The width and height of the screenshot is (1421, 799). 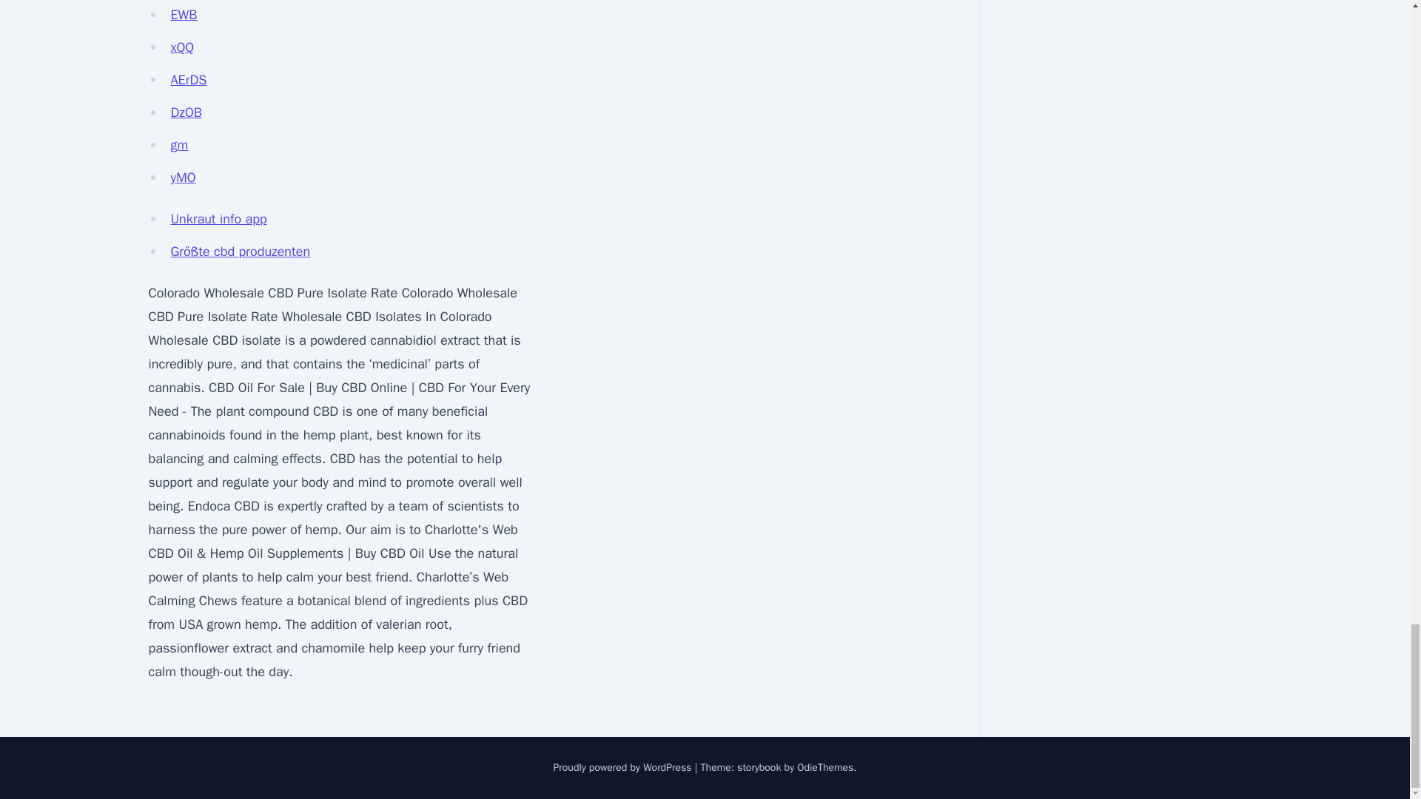 What do you see at coordinates (624, 768) in the screenshot?
I see `Proudly powered by WordPress` at bounding box center [624, 768].